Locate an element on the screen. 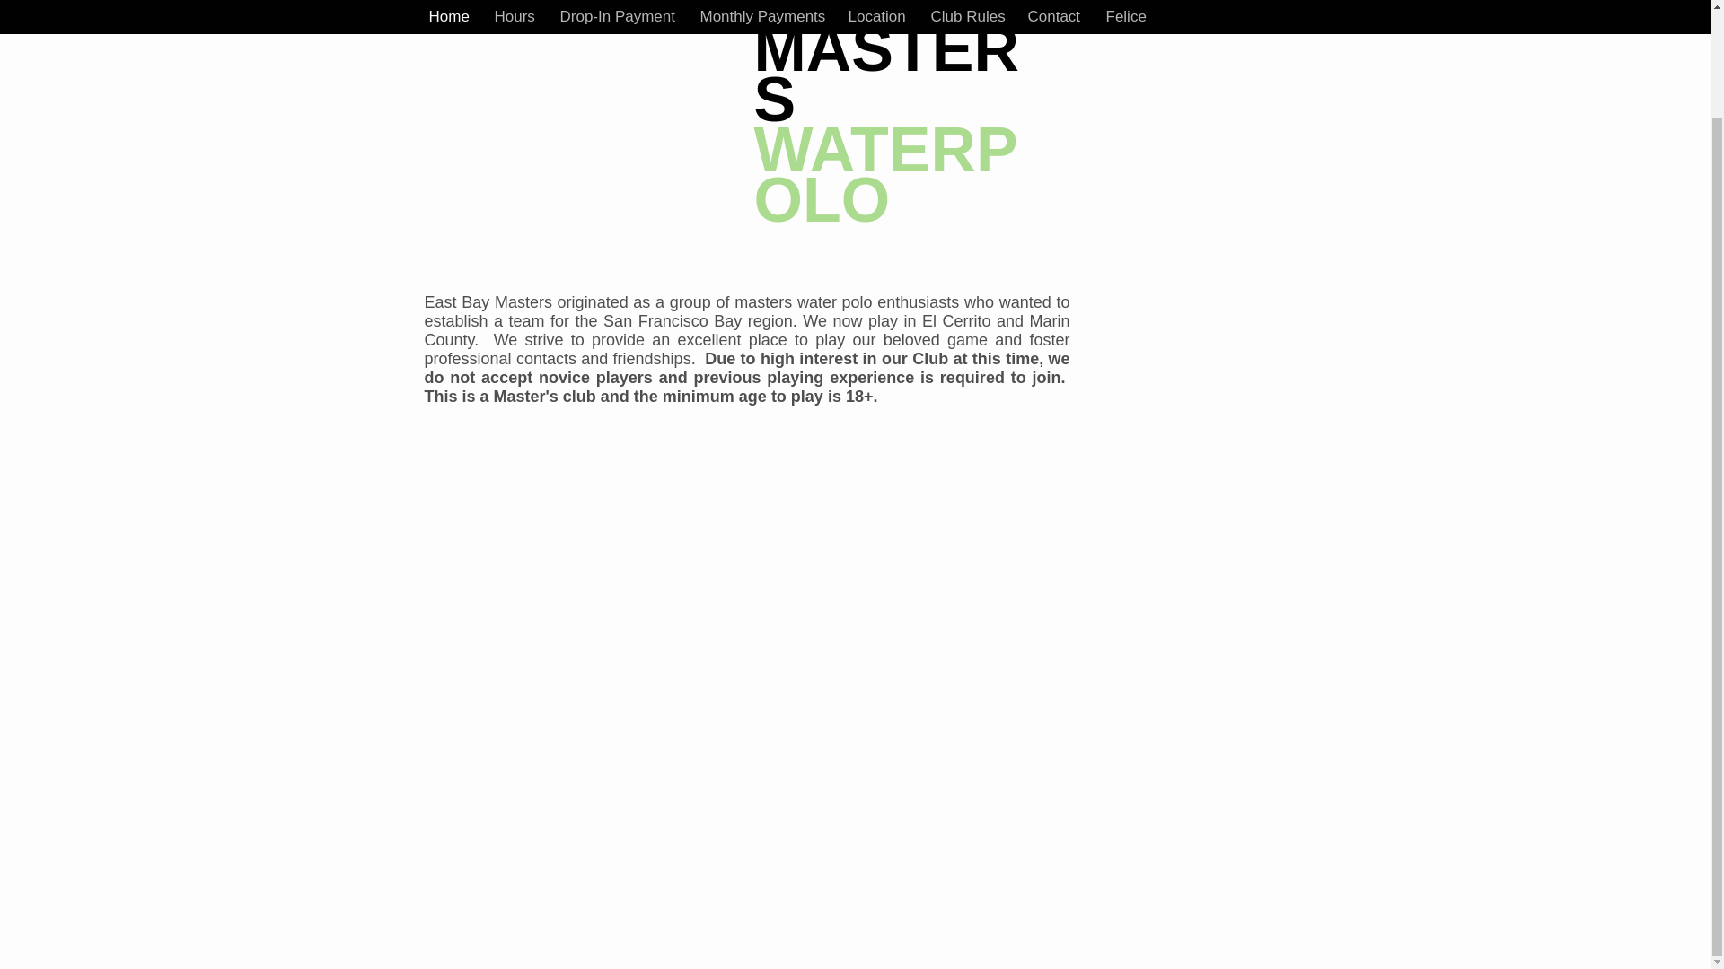 The height and width of the screenshot is (969, 1724). Masters Waterpolo San Francisco, East Bay is located at coordinates (582, 65).